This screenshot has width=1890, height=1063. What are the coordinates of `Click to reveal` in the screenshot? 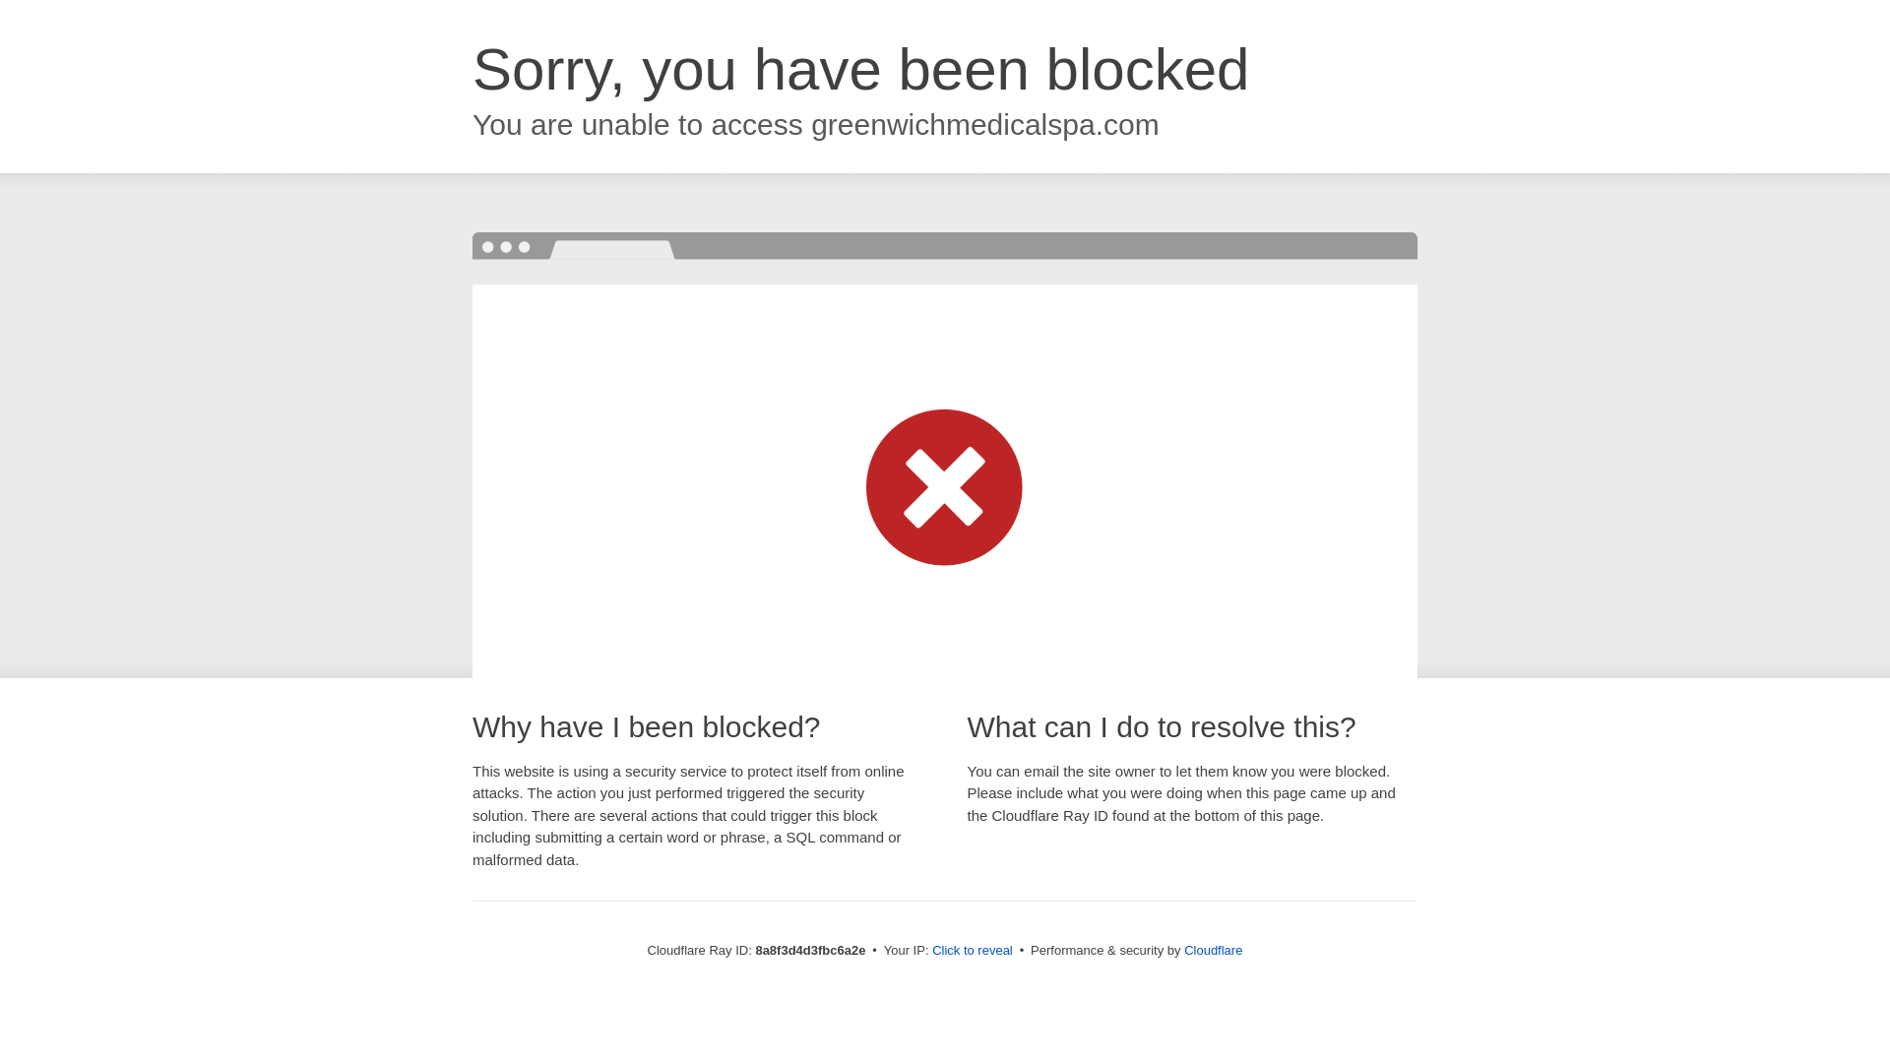 It's located at (973, 951).